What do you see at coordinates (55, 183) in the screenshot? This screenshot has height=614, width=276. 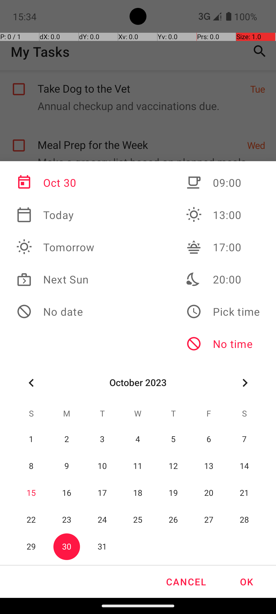 I see `Oct 30` at bounding box center [55, 183].